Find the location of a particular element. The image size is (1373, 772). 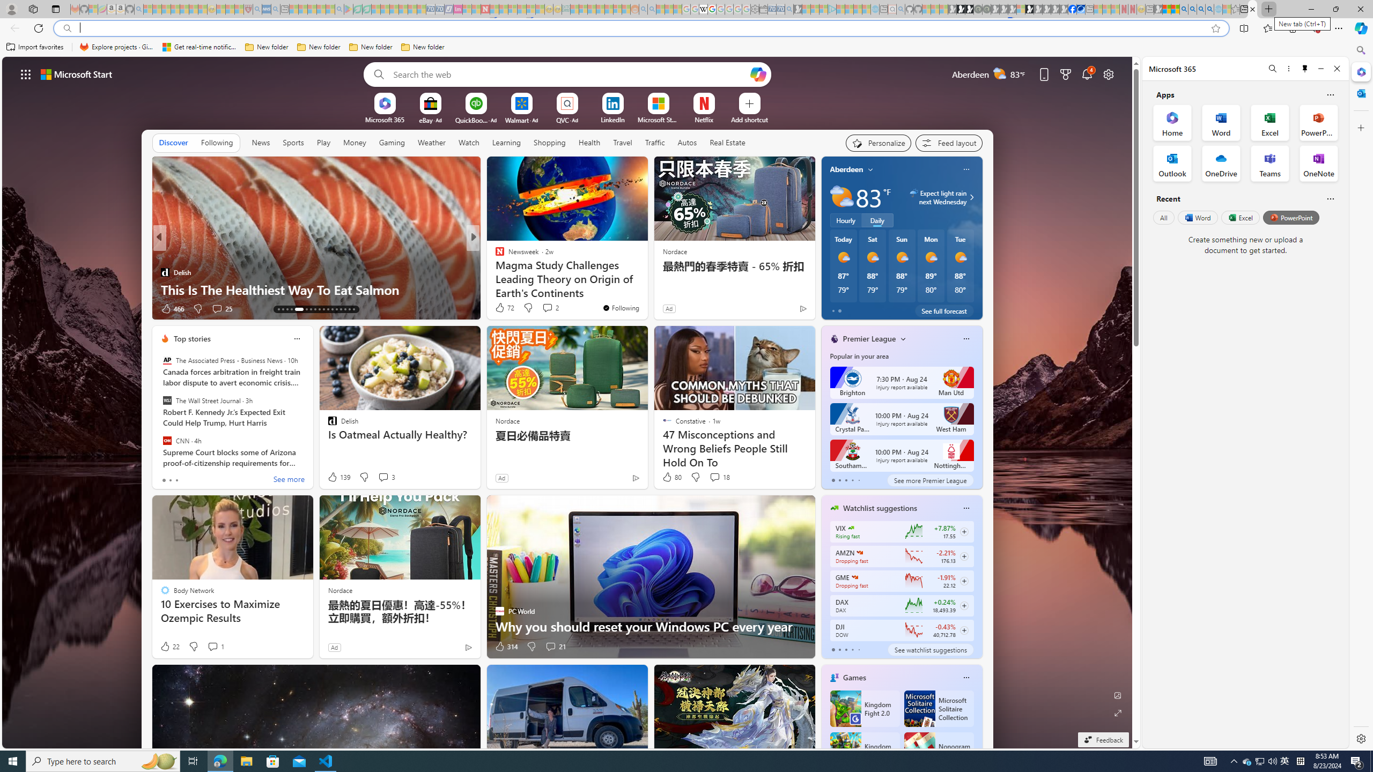

Liron Segev is located at coordinates (494, 272).